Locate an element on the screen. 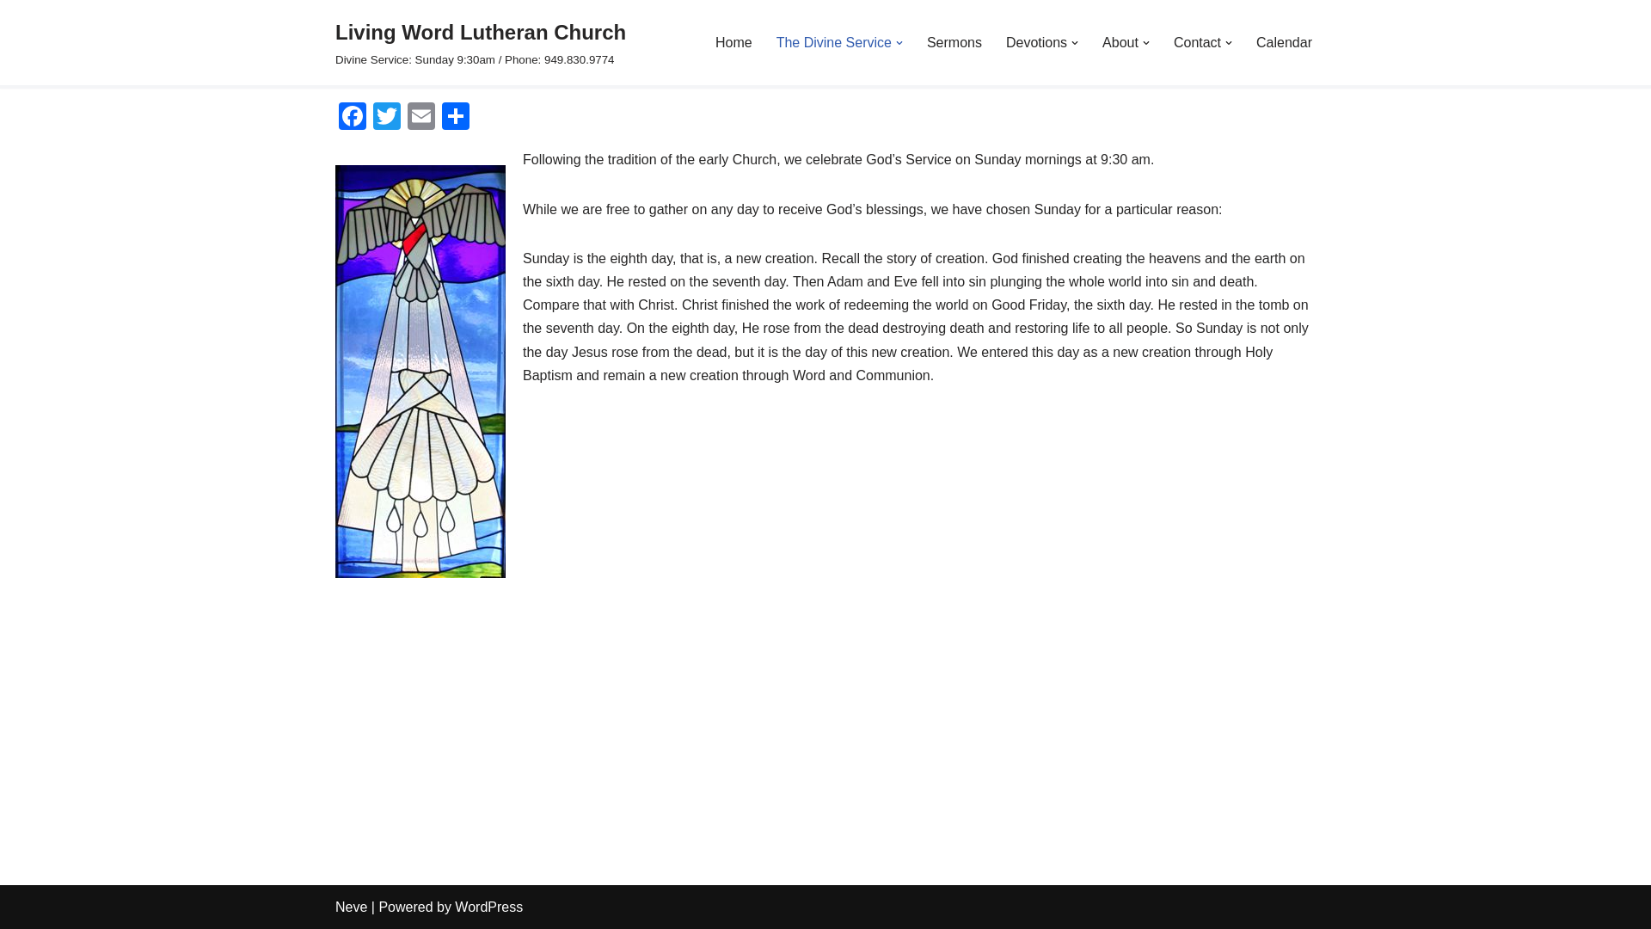 The image size is (1651, 929). Devotions is located at coordinates (1035, 41).